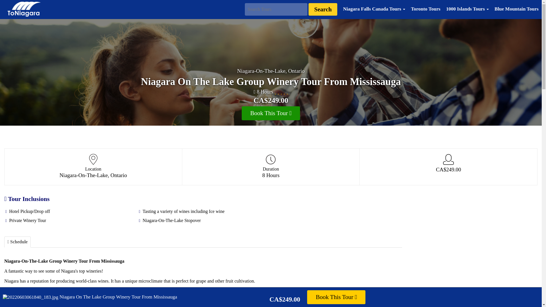 This screenshot has height=307, width=546. I want to click on Book This Tour, so click(336, 297).